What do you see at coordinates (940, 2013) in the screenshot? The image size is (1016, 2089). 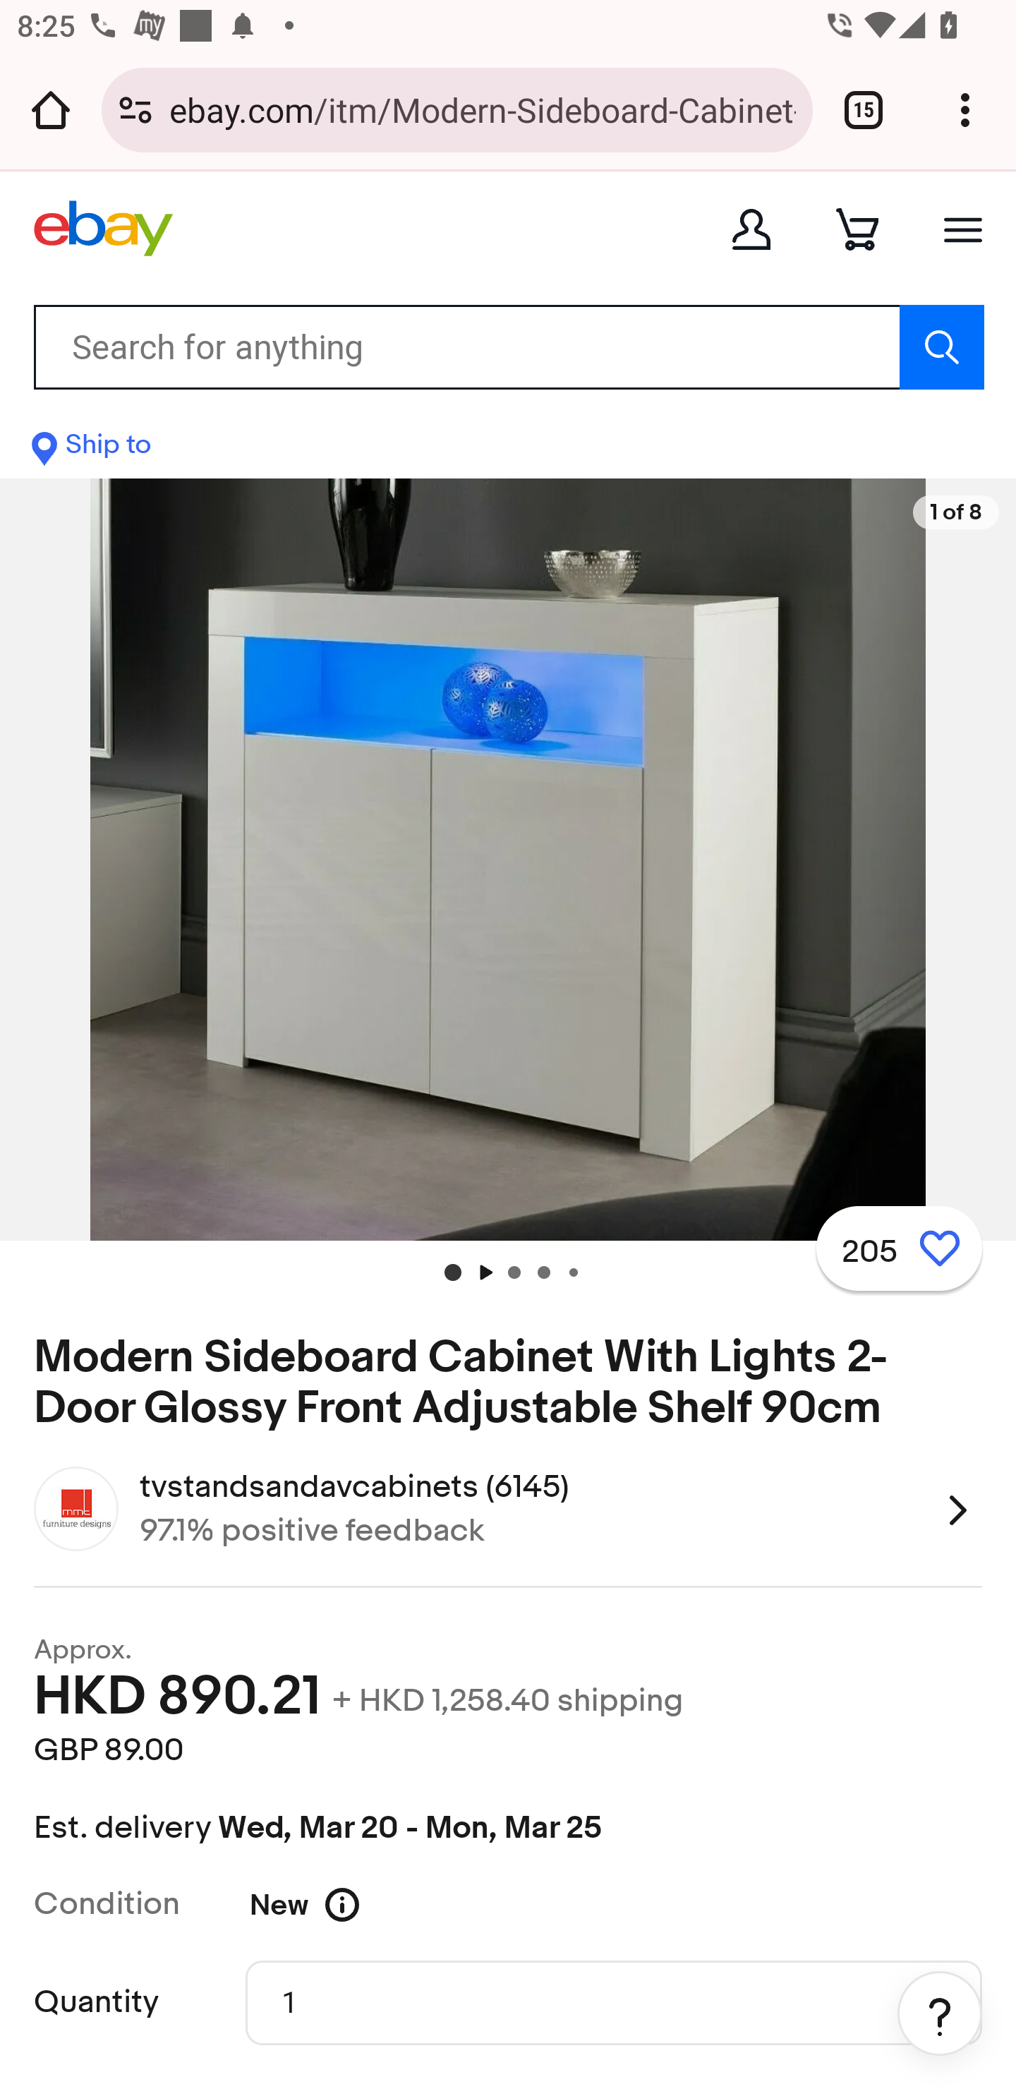 I see `Help` at bounding box center [940, 2013].